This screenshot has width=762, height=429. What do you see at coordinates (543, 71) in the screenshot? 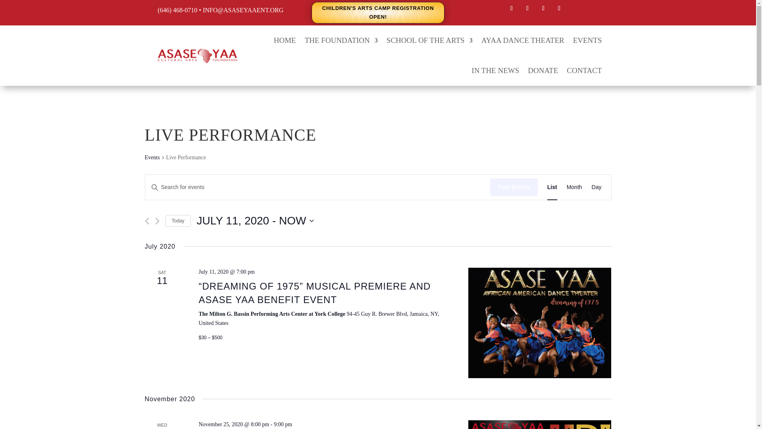
I see `DONATE` at bounding box center [543, 71].